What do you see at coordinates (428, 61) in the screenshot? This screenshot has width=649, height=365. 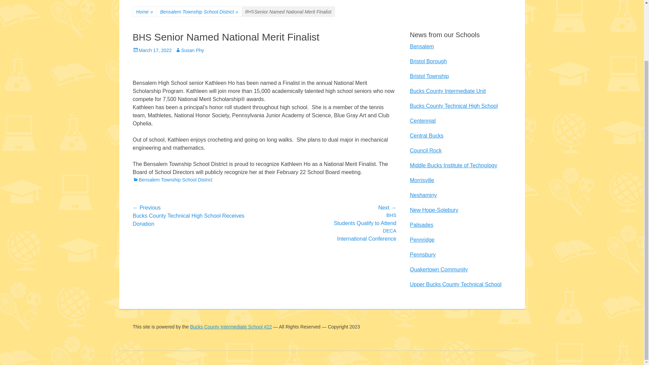 I see `Bristol Borough` at bounding box center [428, 61].